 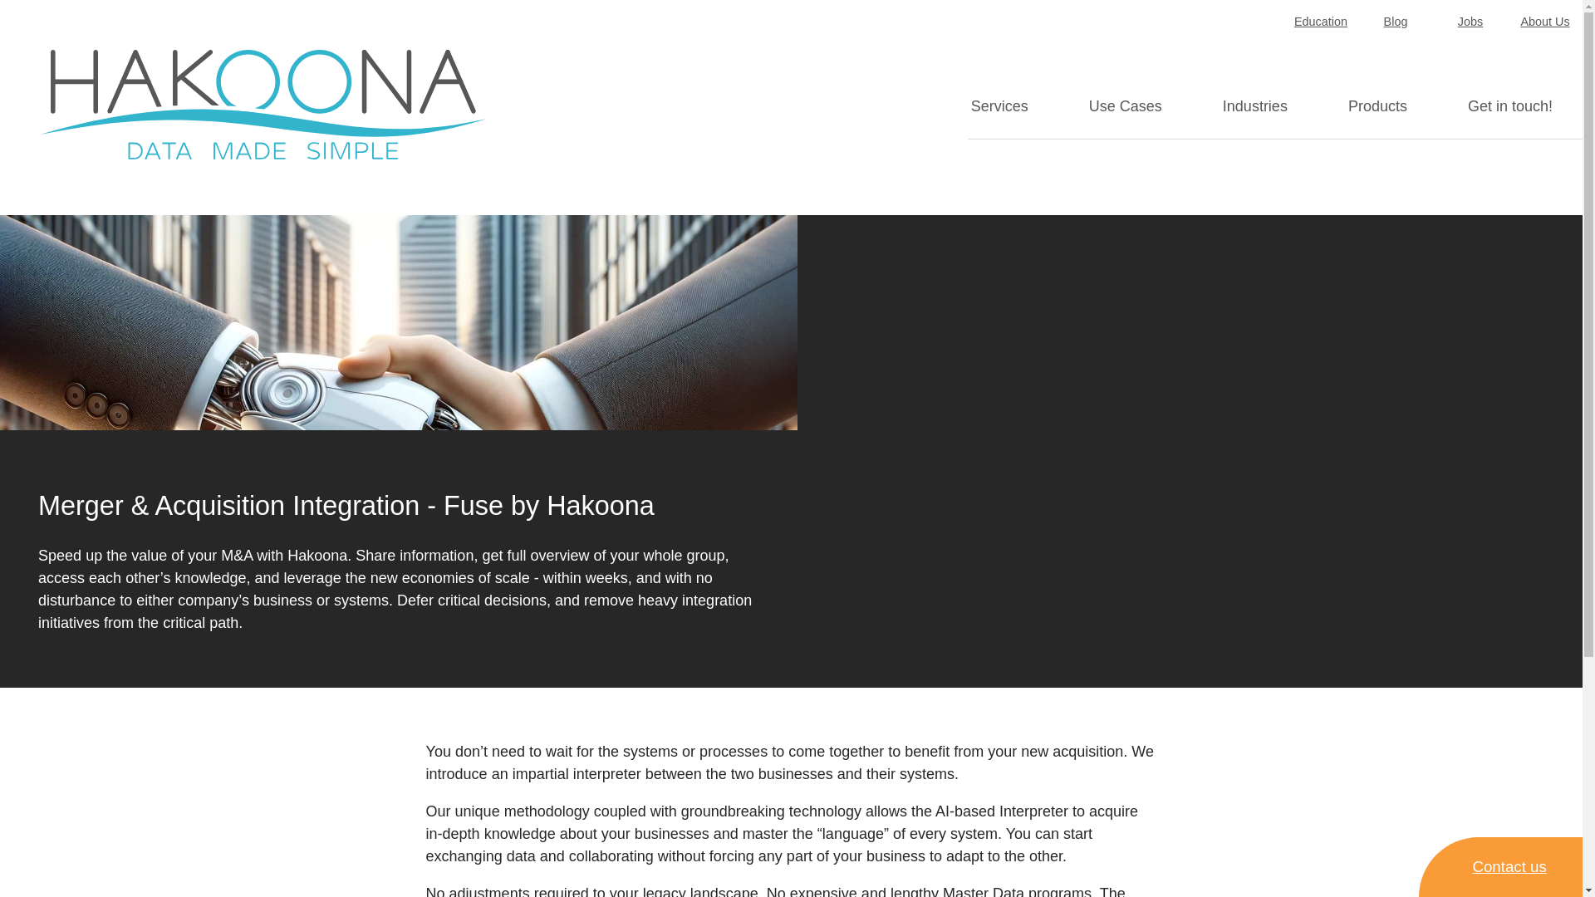 I want to click on Services, so click(x=1013, y=106).